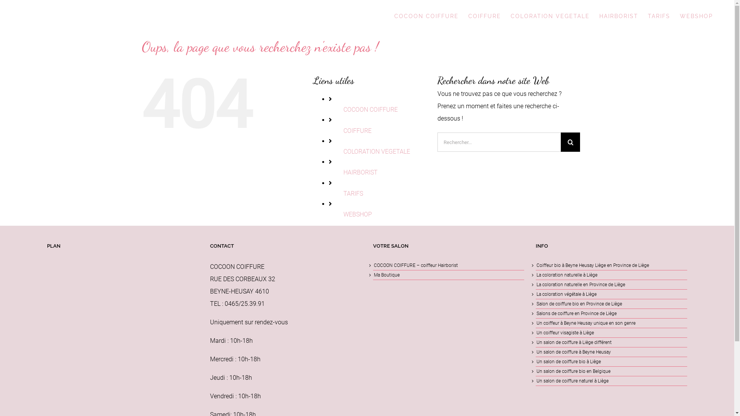 Image resolution: width=740 pixels, height=416 pixels. What do you see at coordinates (696, 16) in the screenshot?
I see `WEBSHOP` at bounding box center [696, 16].